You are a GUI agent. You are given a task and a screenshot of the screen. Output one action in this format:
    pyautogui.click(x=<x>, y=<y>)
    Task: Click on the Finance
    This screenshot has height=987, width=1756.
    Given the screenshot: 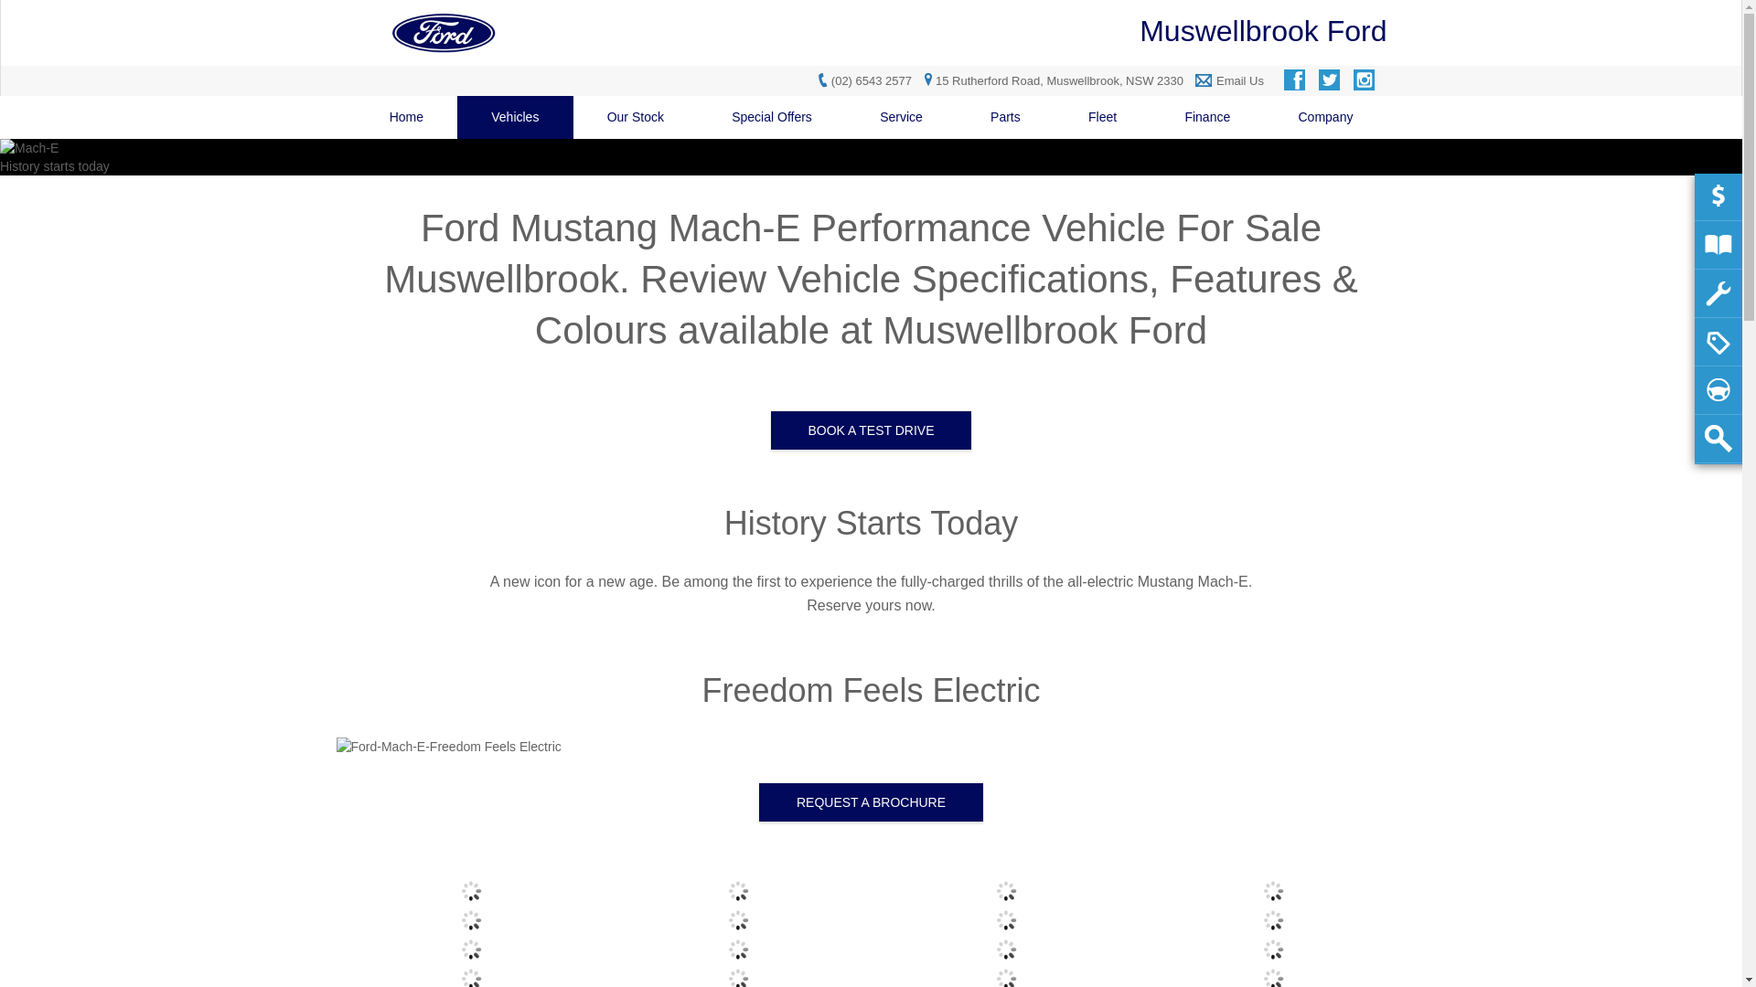 What is the action you would take?
    pyautogui.click(x=1207, y=117)
    